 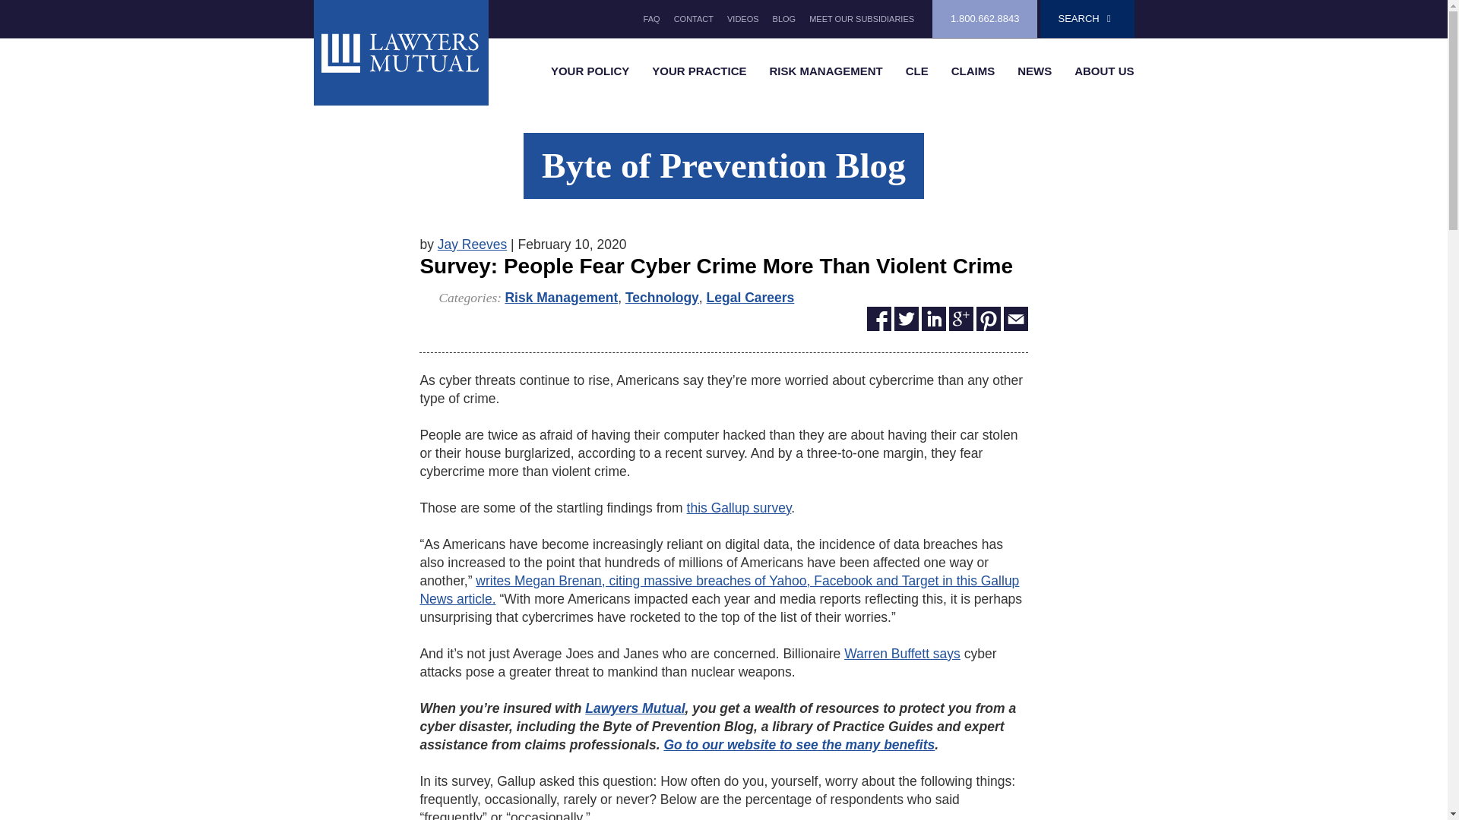 What do you see at coordinates (698, 71) in the screenshot?
I see `YOUR PRACTICE` at bounding box center [698, 71].